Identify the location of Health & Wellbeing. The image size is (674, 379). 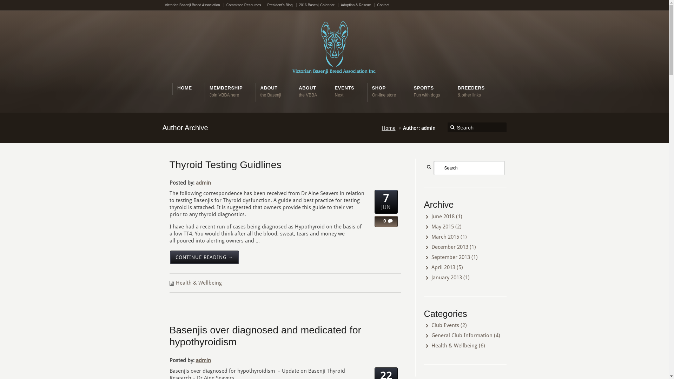
(199, 283).